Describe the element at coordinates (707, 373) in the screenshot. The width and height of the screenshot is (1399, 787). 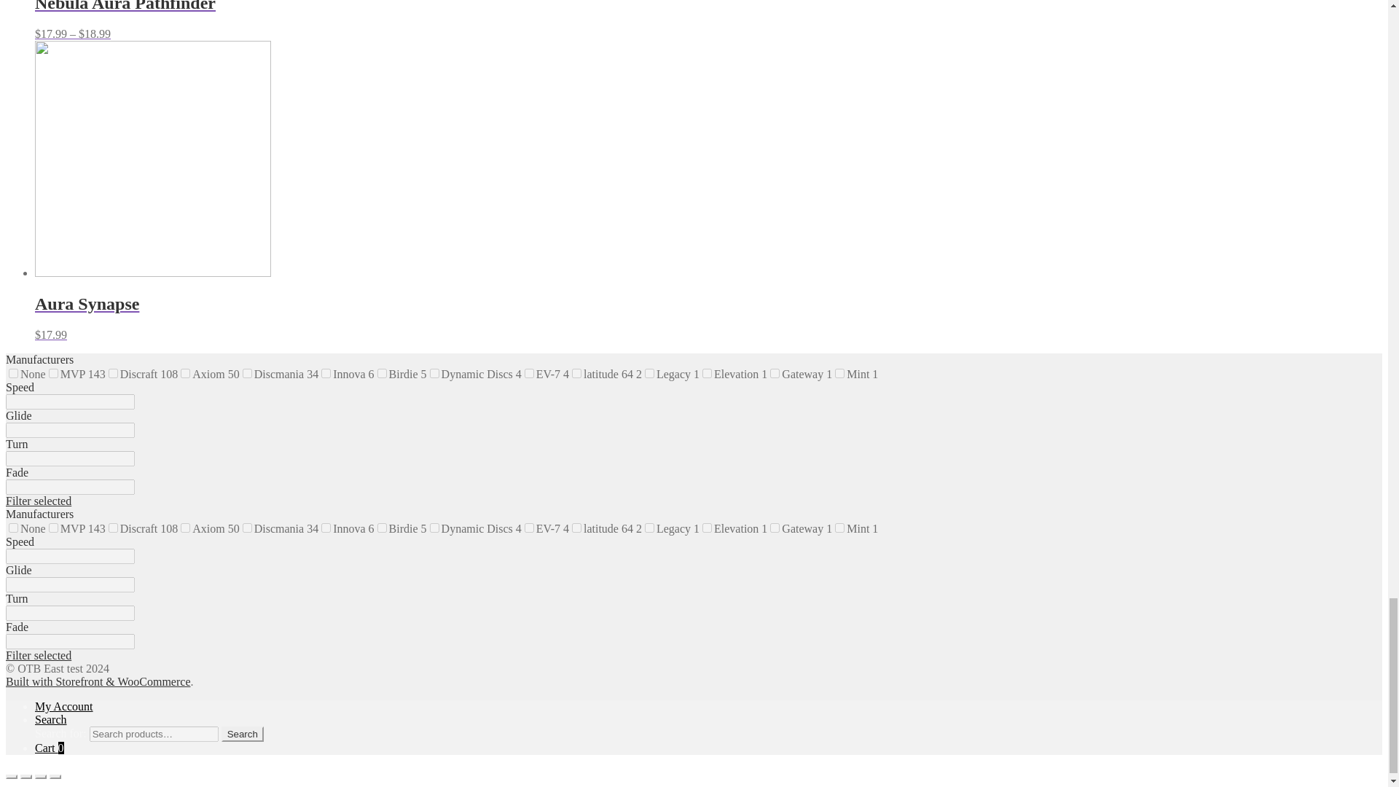
I see `elevation` at that location.